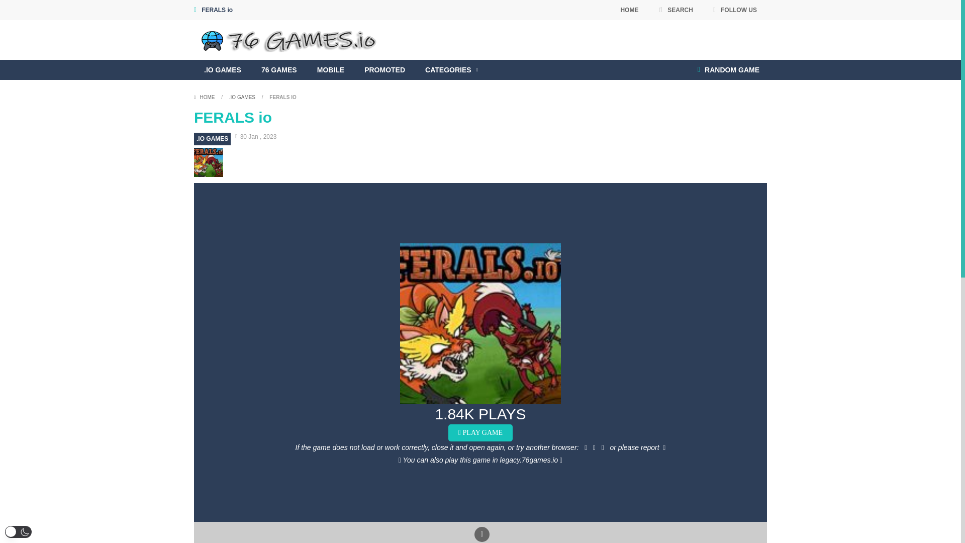  What do you see at coordinates (728, 69) in the screenshot?
I see `Play a random game!` at bounding box center [728, 69].